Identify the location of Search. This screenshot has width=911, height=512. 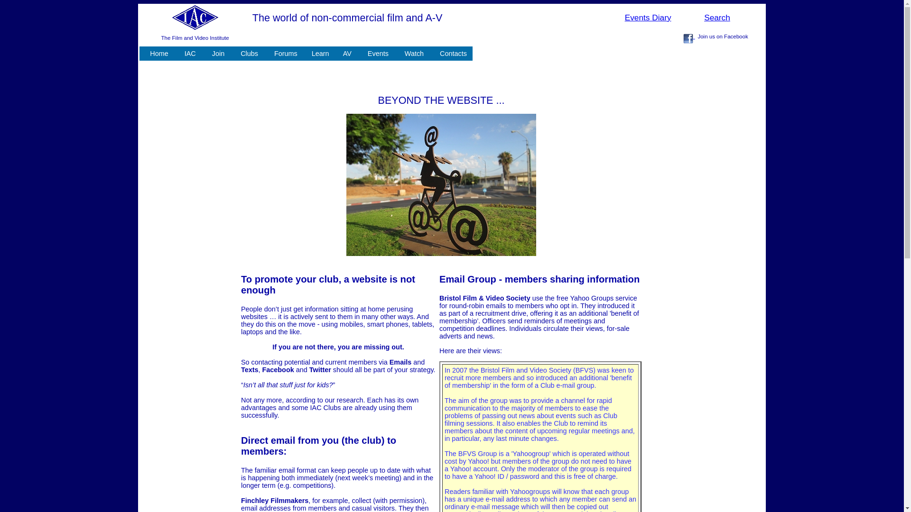
(717, 18).